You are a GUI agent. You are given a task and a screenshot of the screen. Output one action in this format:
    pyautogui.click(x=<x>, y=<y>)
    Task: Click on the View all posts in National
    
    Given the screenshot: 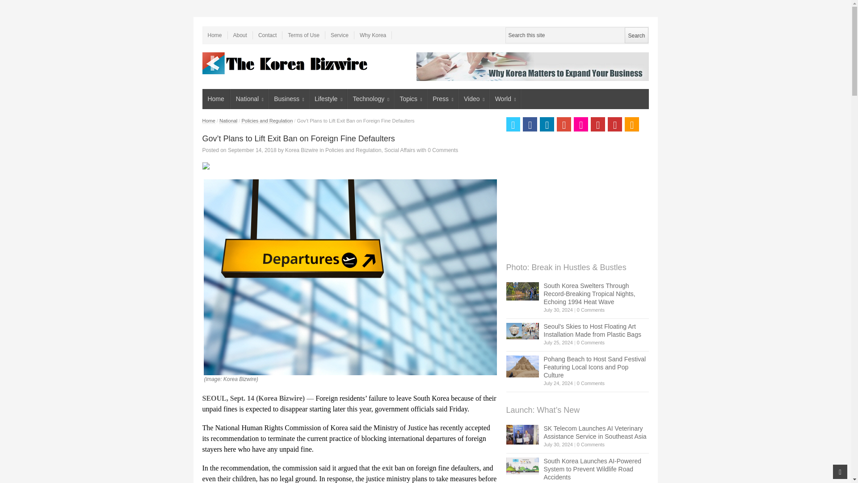 What is the action you would take?
    pyautogui.click(x=228, y=121)
    